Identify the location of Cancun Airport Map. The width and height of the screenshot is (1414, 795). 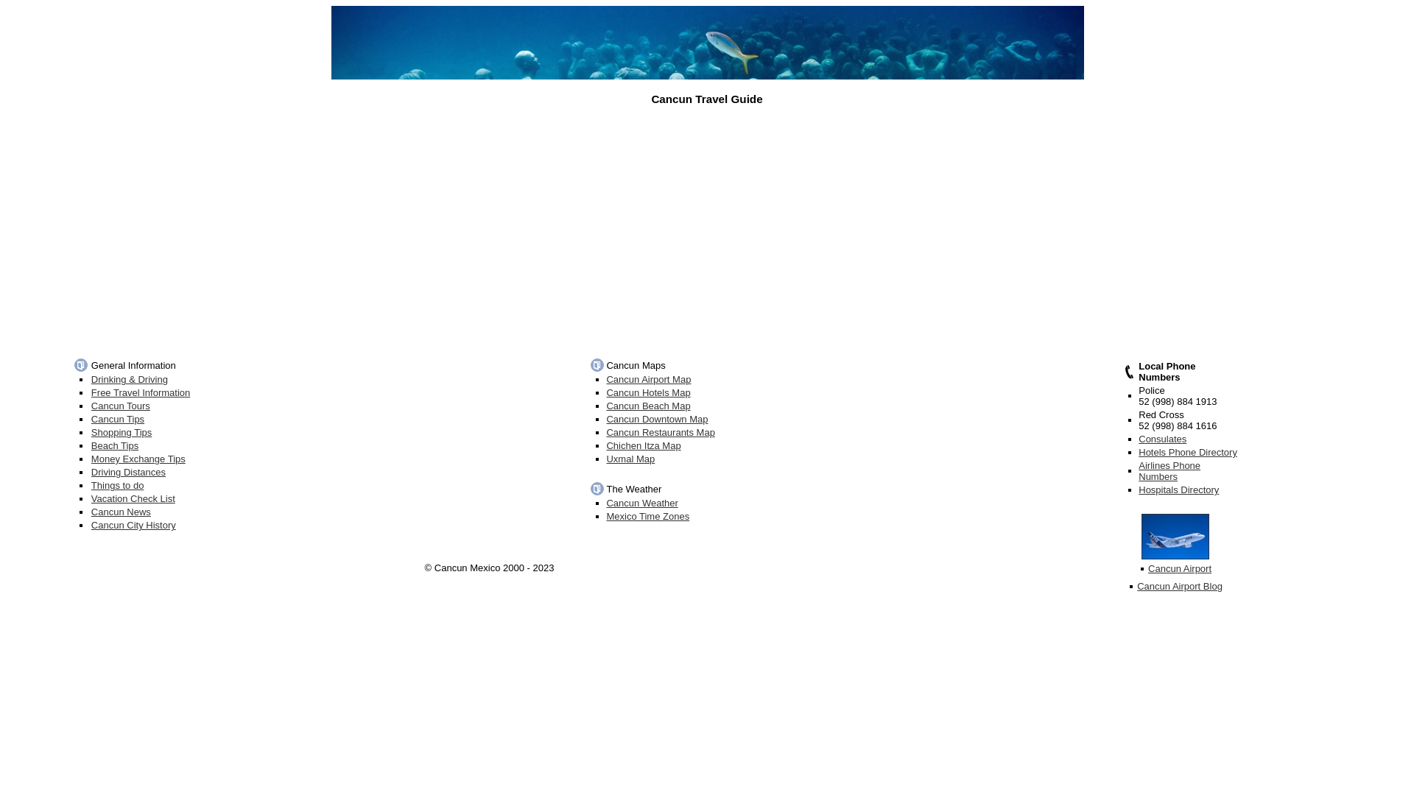
(648, 380).